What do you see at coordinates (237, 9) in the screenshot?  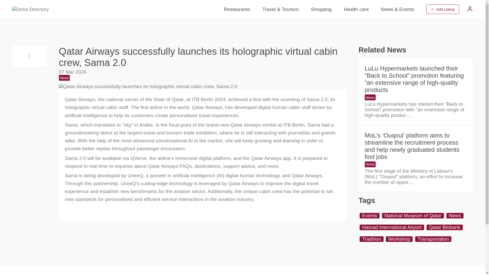 I see `Restaurants` at bounding box center [237, 9].